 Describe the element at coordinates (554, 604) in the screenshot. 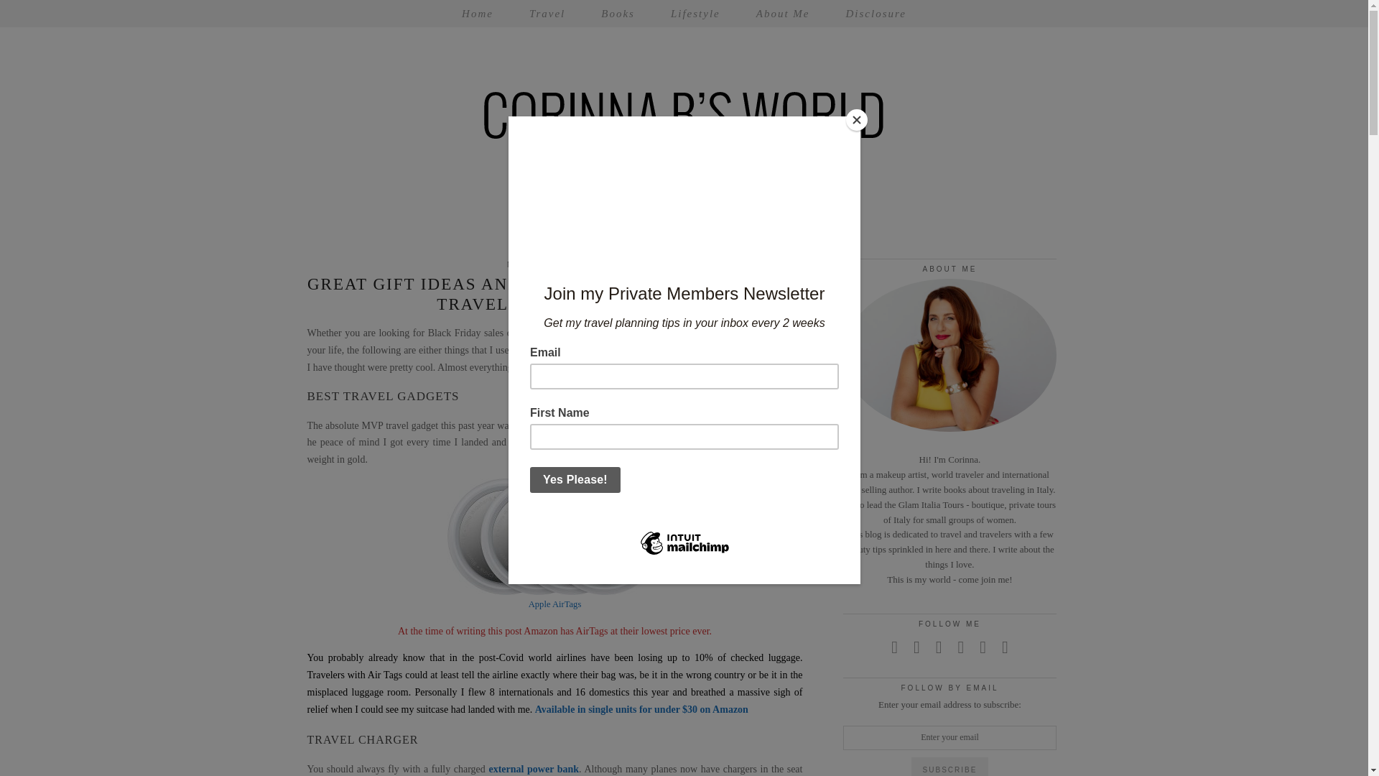

I see `Apple AirTags` at that location.